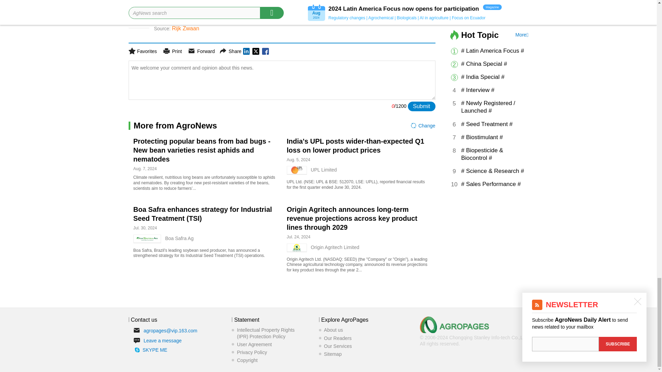 The height and width of the screenshot is (372, 662). What do you see at coordinates (421, 106) in the screenshot?
I see `Submit` at bounding box center [421, 106].